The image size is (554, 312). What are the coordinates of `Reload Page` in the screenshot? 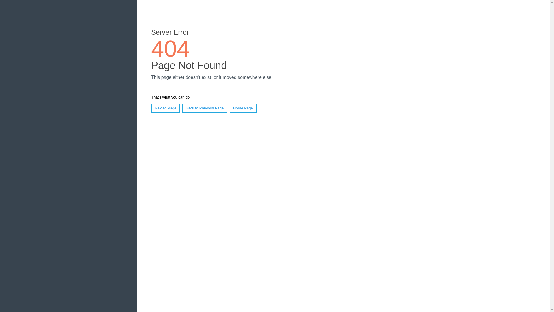 It's located at (166, 108).